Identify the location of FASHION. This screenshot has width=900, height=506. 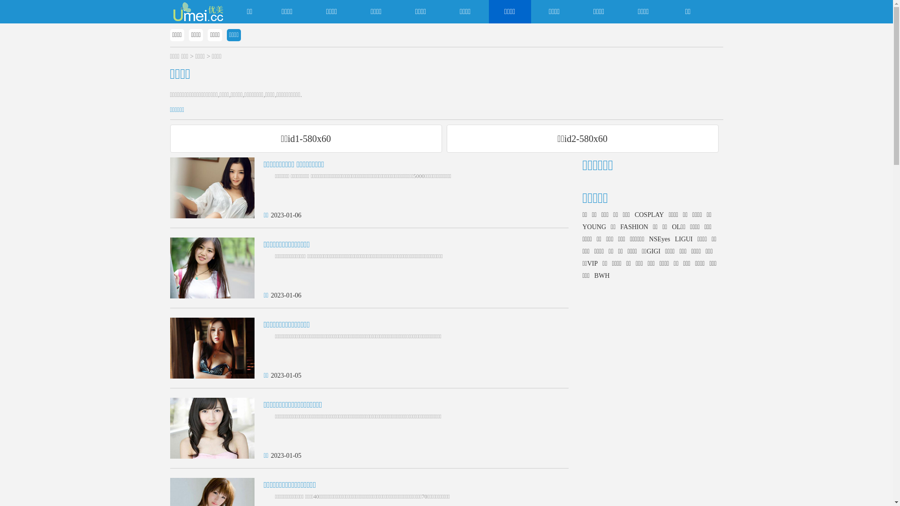
(637, 227).